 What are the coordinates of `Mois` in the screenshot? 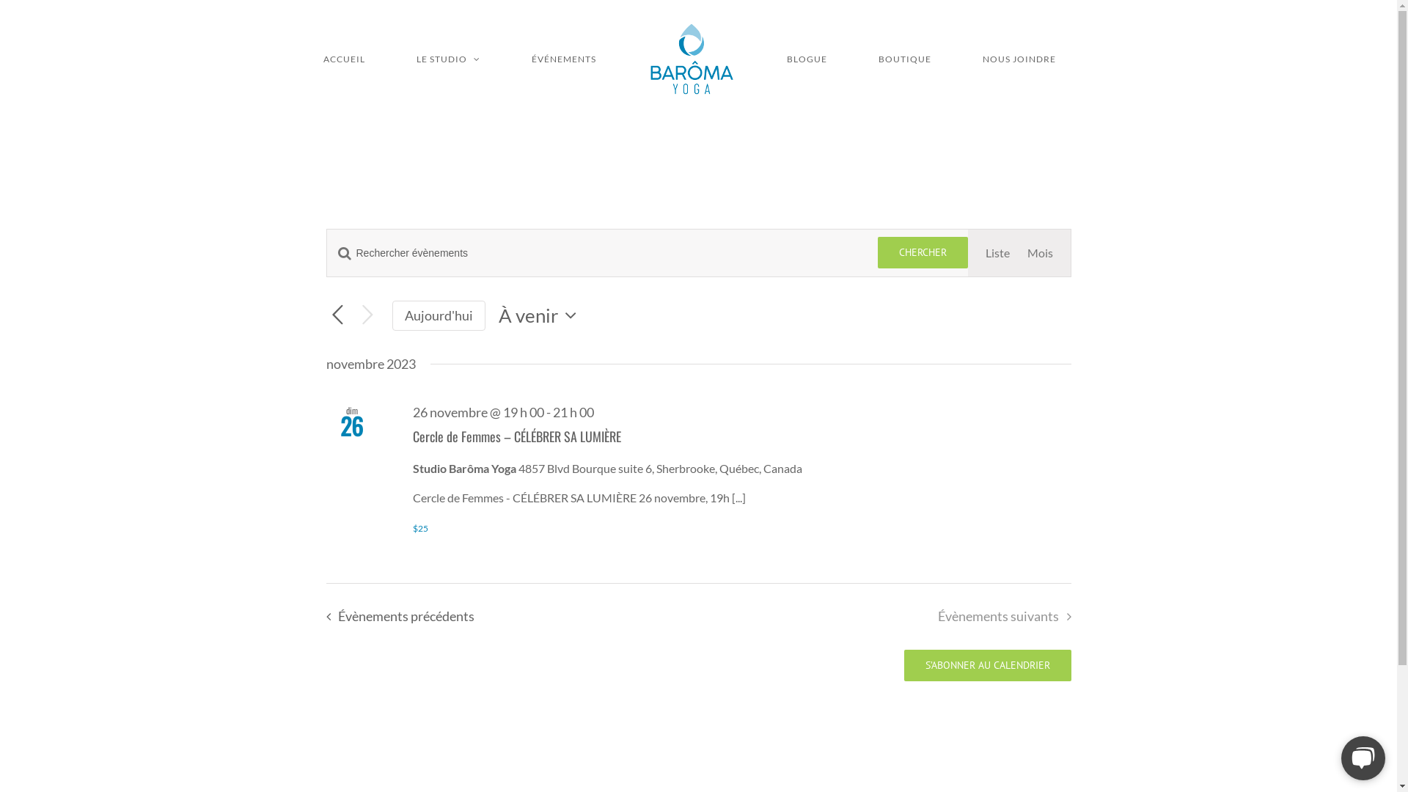 It's located at (1040, 253).